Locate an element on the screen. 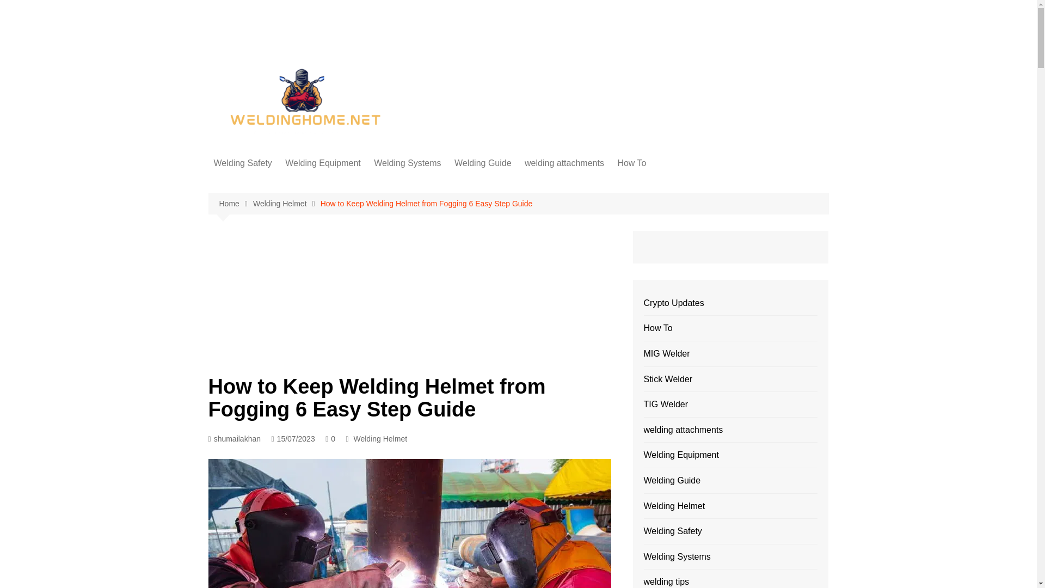 The width and height of the screenshot is (1045, 588). welding attachments is located at coordinates (564, 163).